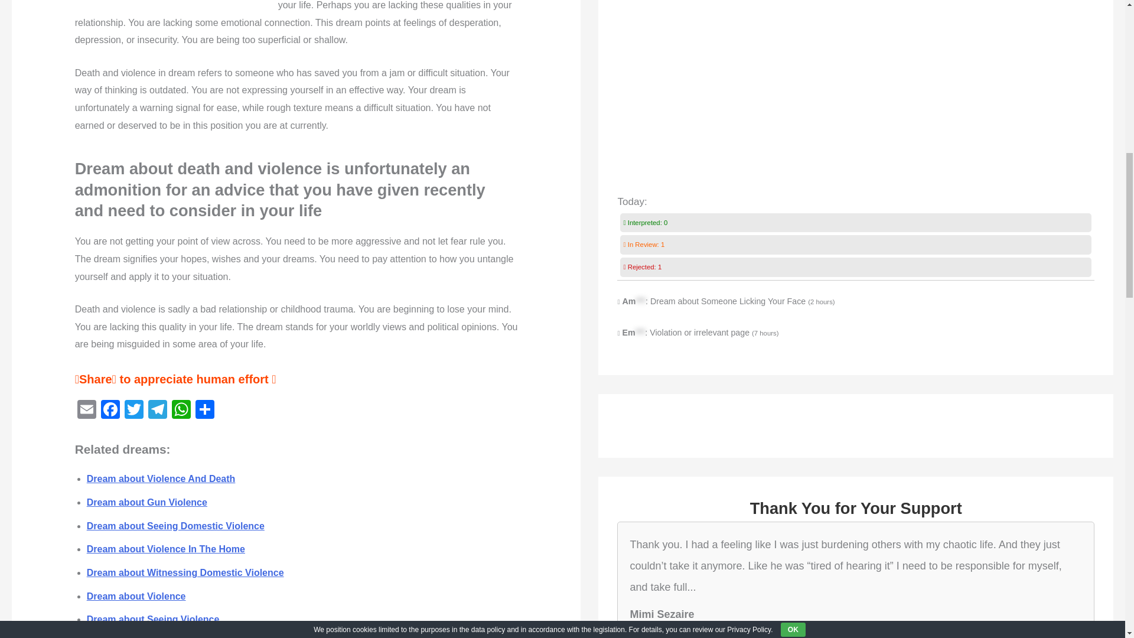 The width and height of the screenshot is (1134, 638). What do you see at coordinates (110, 411) in the screenshot?
I see `Facebook` at bounding box center [110, 411].